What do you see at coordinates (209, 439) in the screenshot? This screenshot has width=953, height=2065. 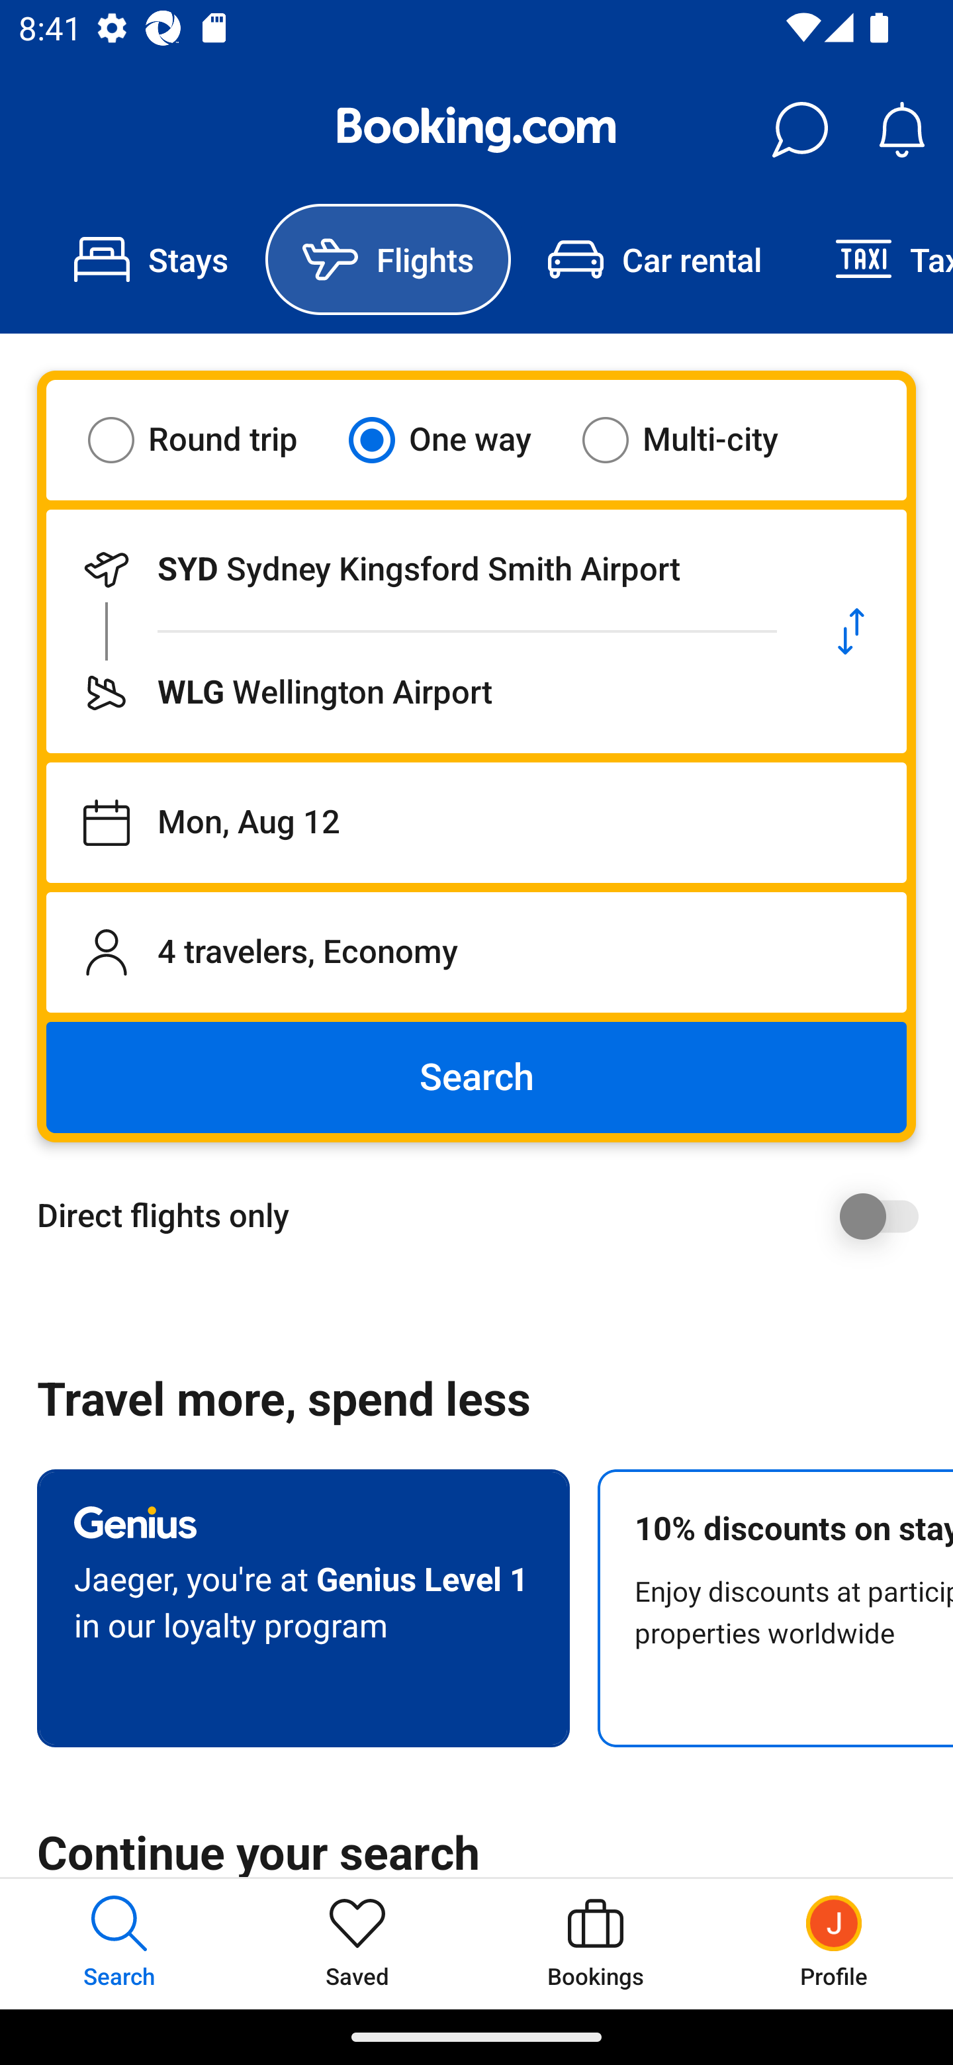 I see `Round trip` at bounding box center [209, 439].